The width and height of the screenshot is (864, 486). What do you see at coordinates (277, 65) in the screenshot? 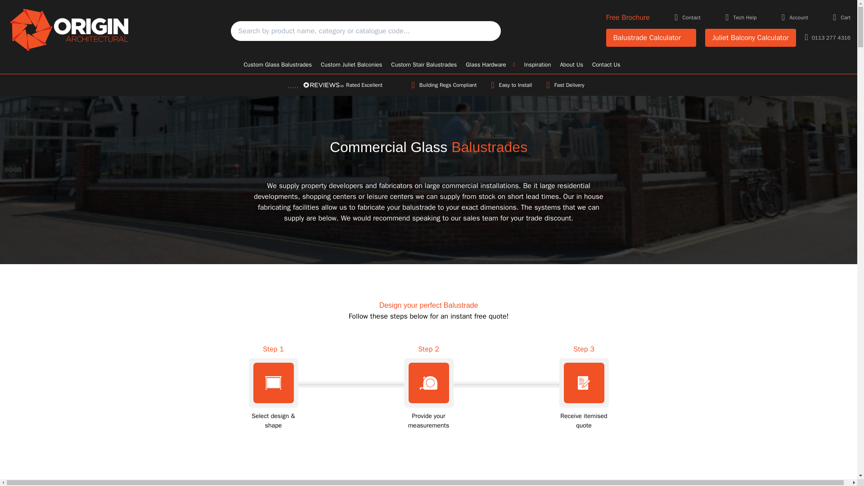
I see `Custom Glass Balustrades` at bounding box center [277, 65].